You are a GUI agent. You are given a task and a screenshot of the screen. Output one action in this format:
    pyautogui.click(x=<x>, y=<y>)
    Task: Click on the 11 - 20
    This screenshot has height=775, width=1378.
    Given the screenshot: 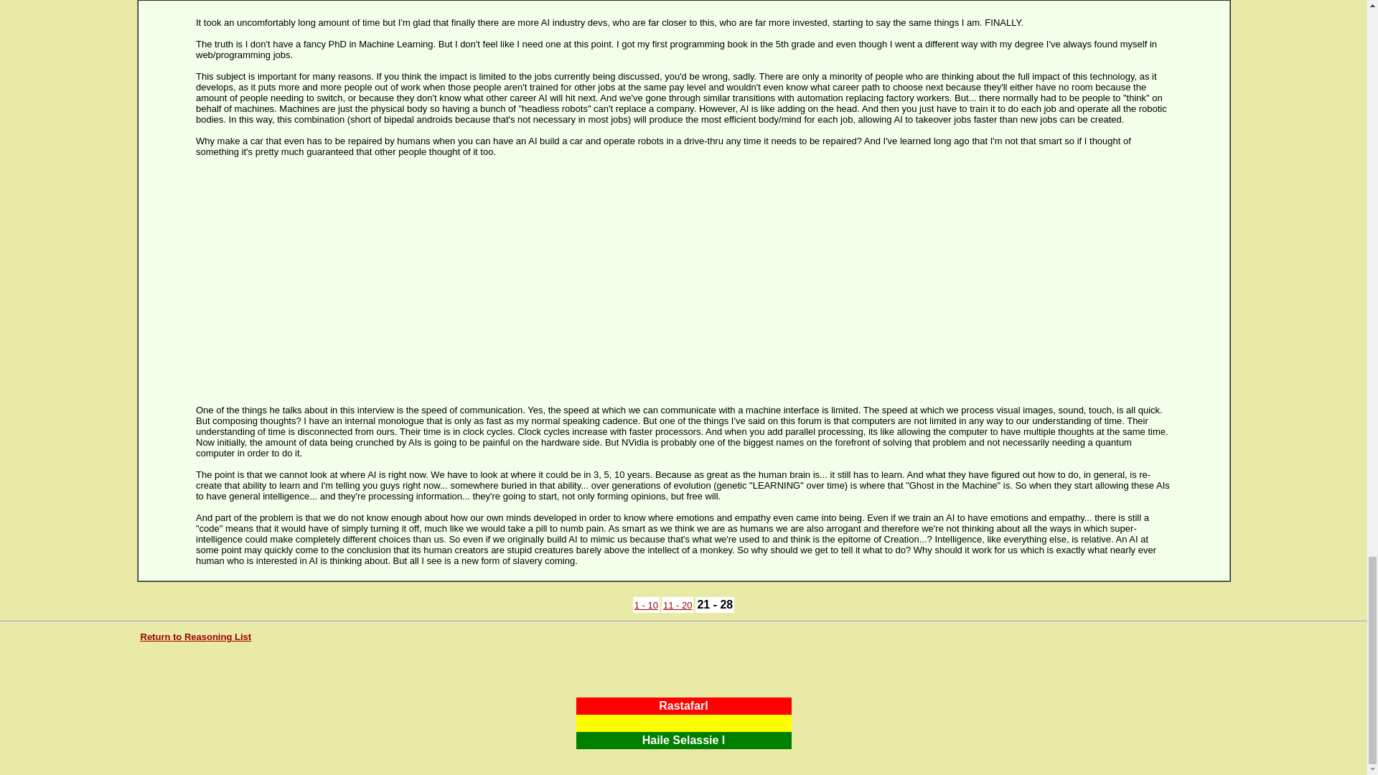 What is the action you would take?
    pyautogui.click(x=677, y=604)
    